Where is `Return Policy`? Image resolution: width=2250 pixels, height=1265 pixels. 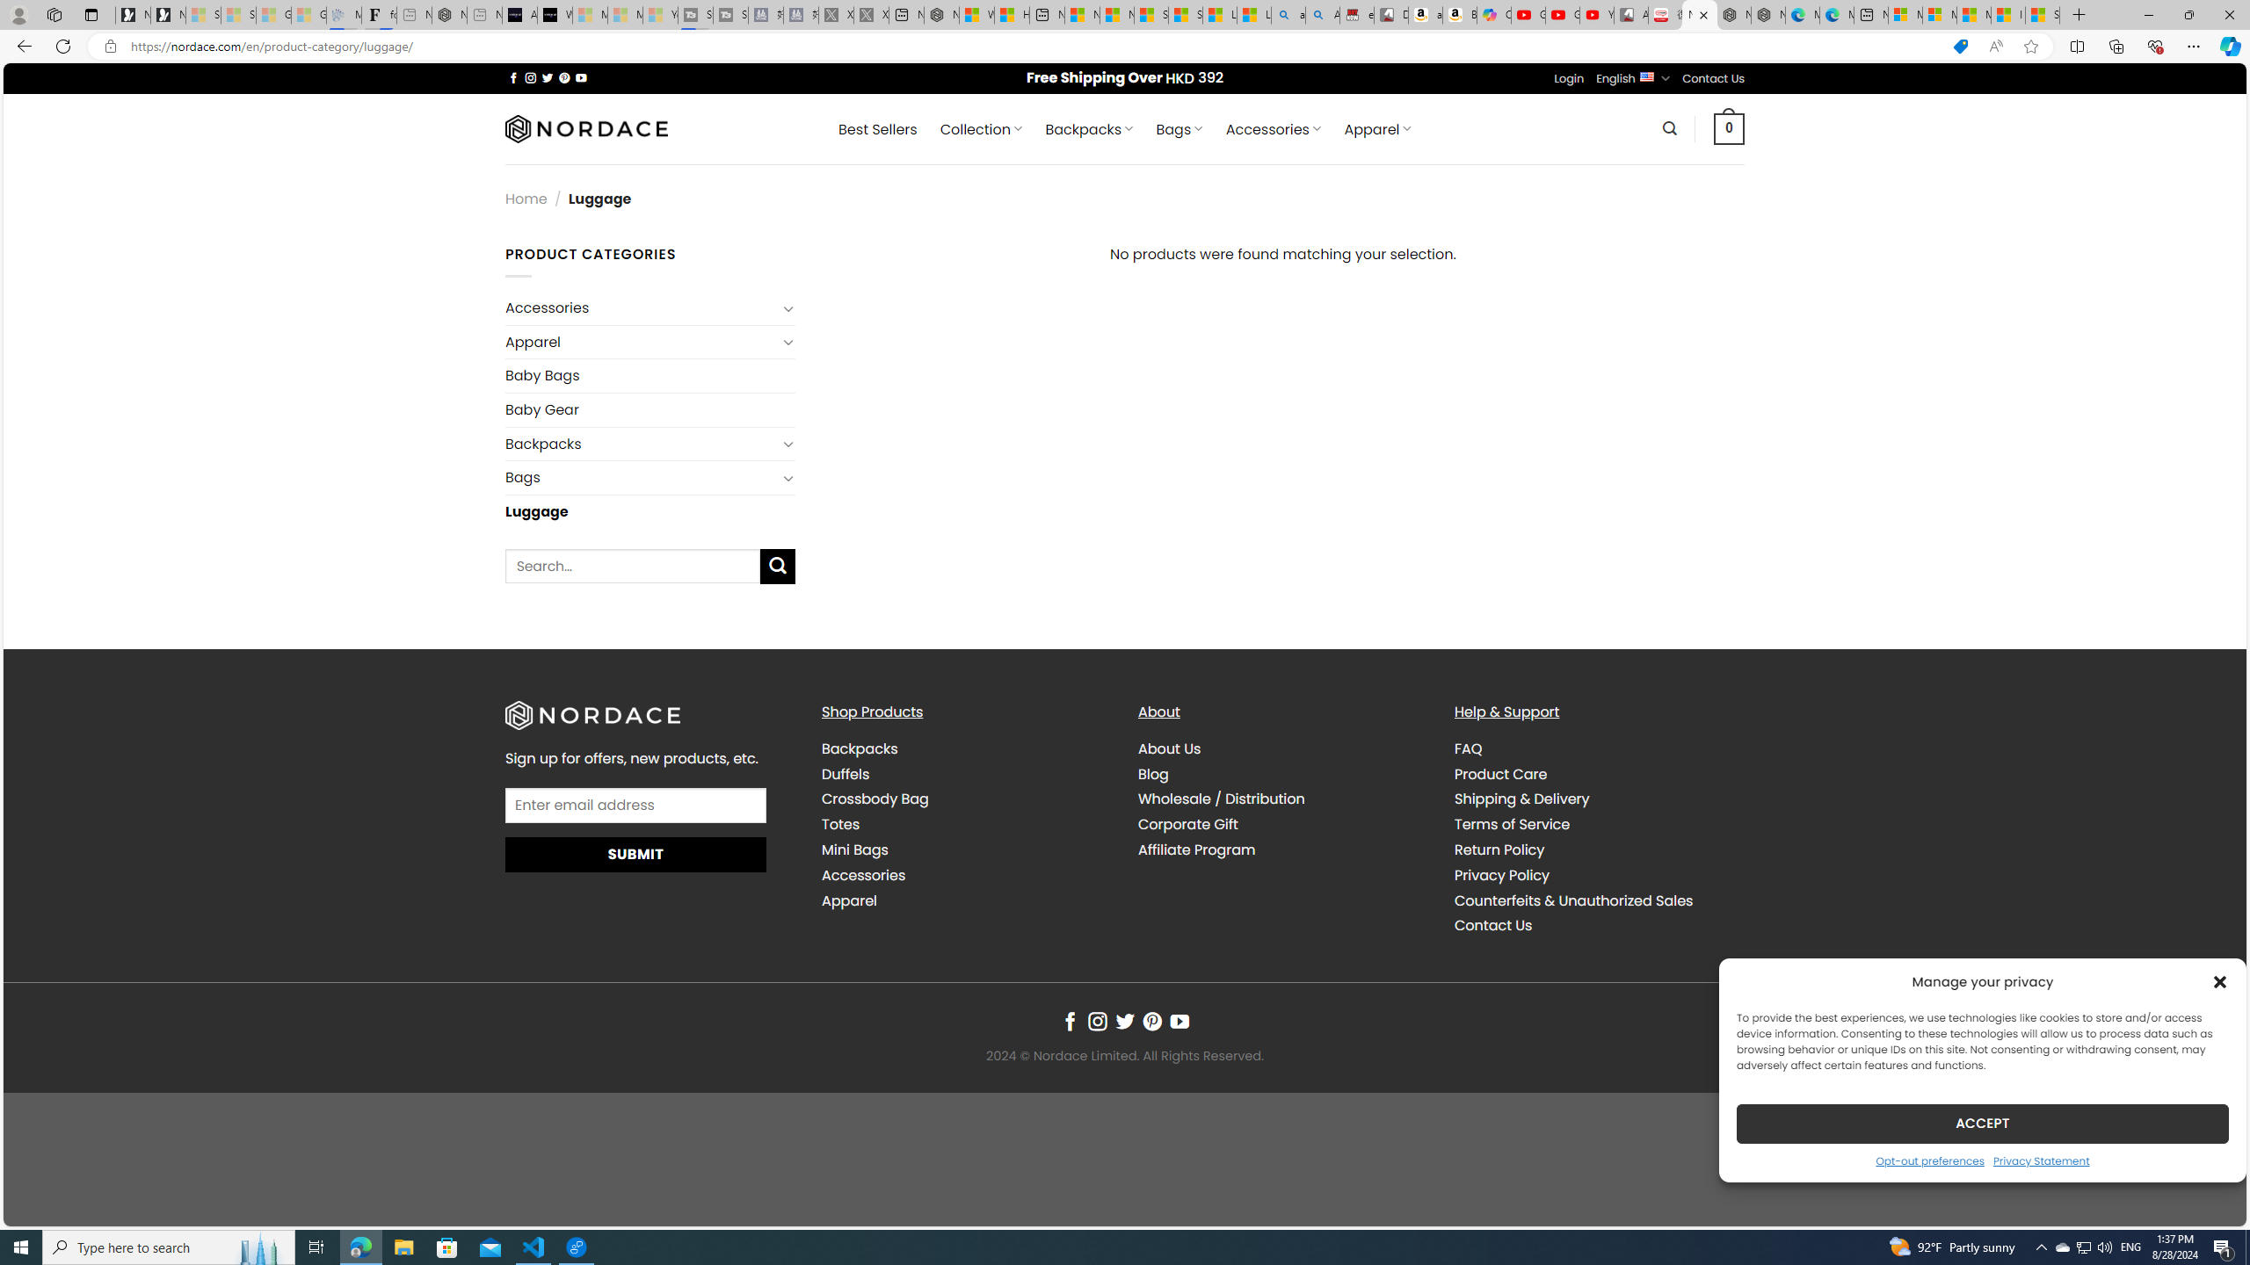
Return Policy is located at coordinates (1499, 850).